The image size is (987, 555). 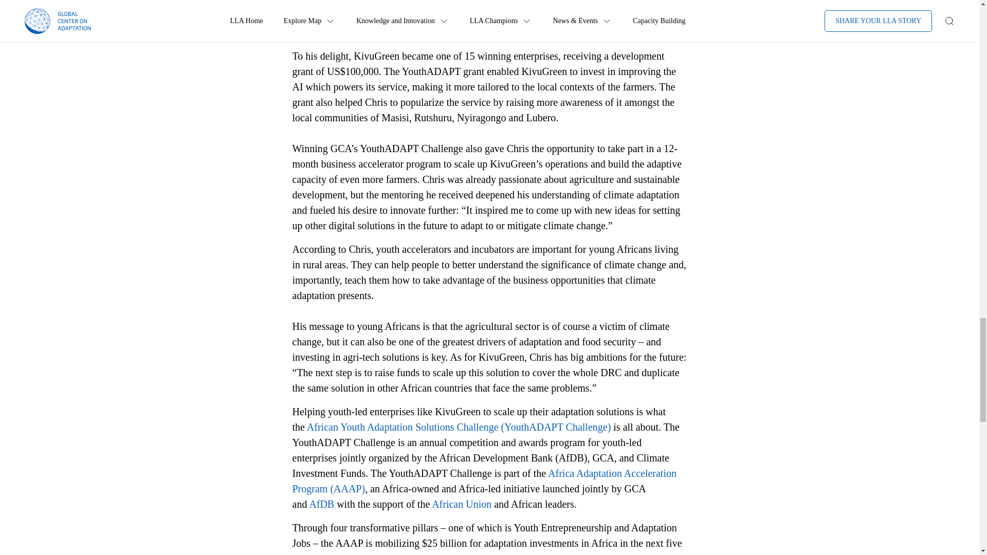 I want to click on the African Development Bank, so click(x=480, y=16).